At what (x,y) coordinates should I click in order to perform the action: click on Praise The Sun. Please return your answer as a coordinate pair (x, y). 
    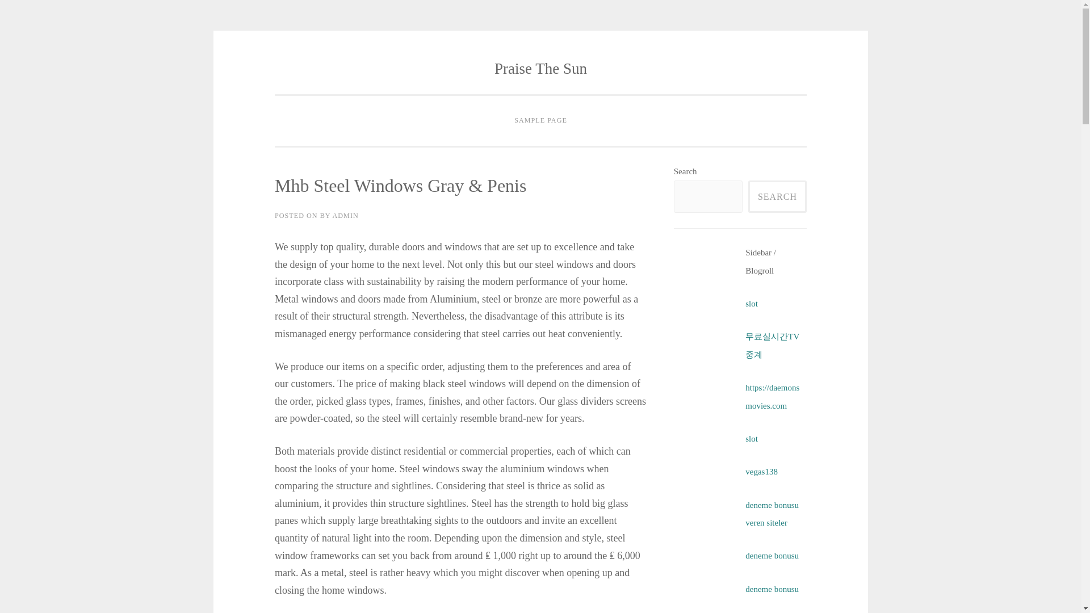
    Looking at the image, I should click on (540, 68).